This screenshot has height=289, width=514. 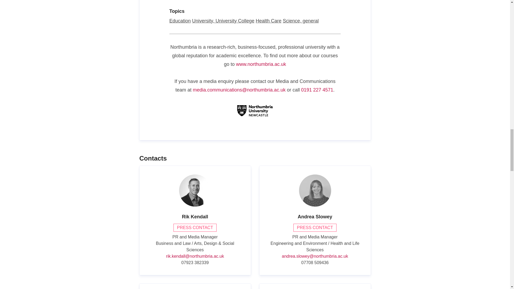 I want to click on www.northumbria.ac.uk, so click(x=261, y=64).